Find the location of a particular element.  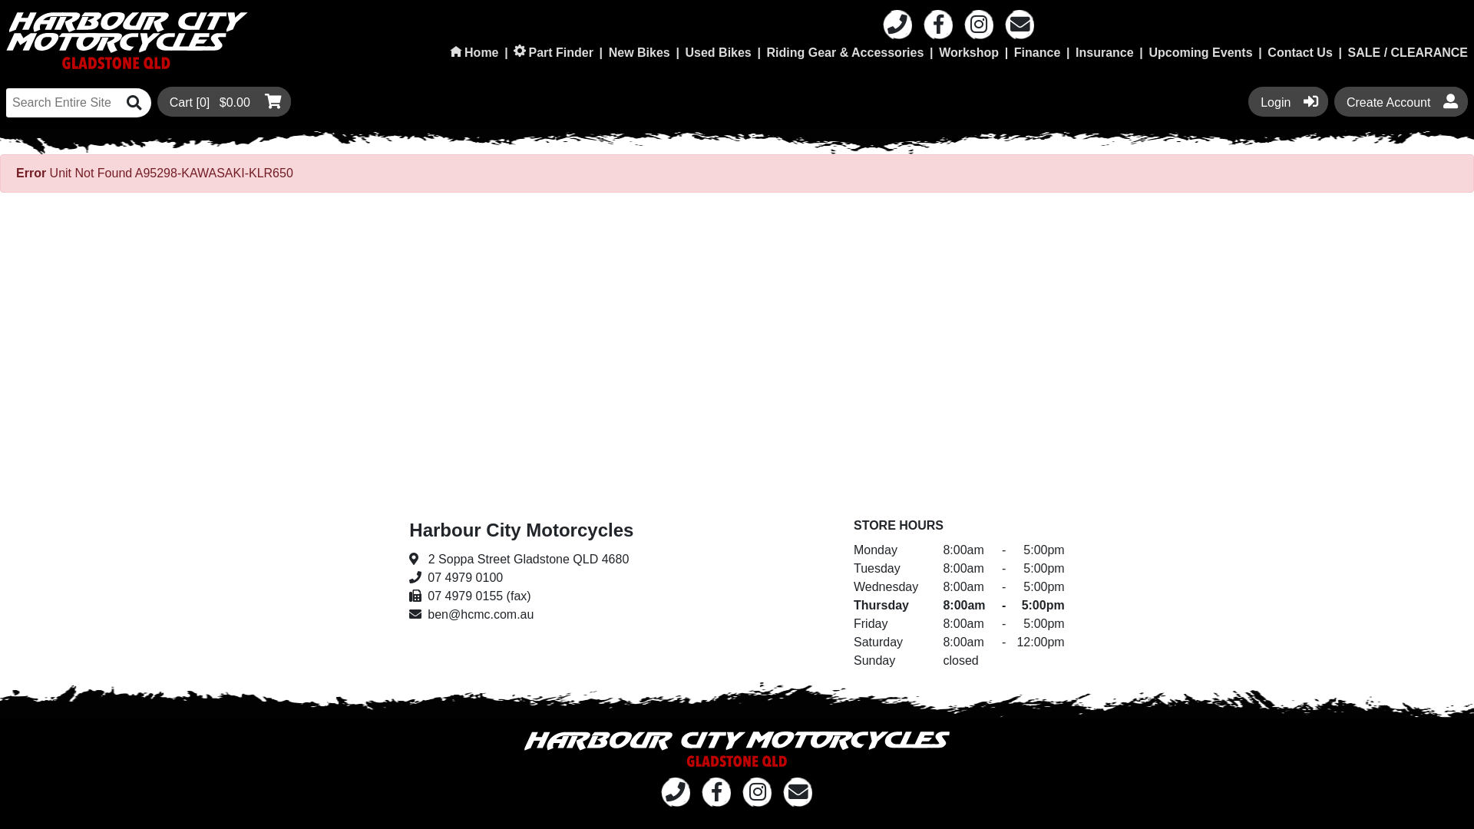

Finance is located at coordinates (1037, 52).